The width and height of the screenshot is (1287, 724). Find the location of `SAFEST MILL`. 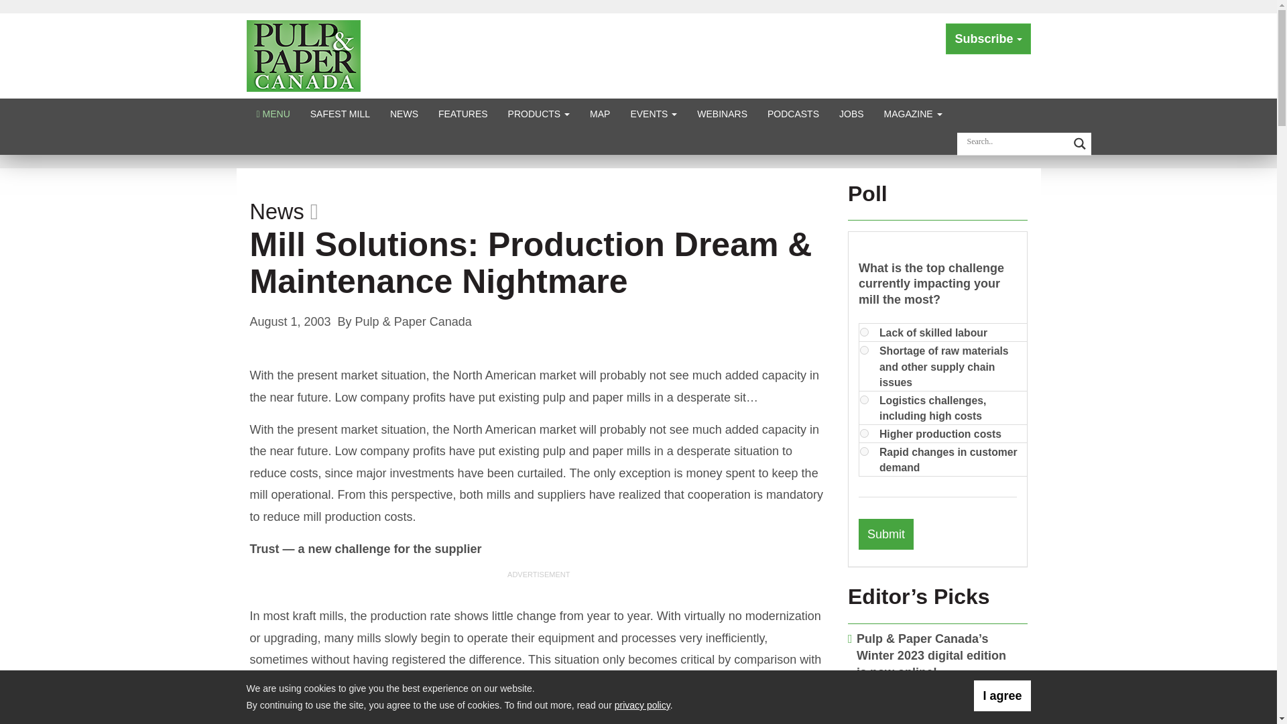

SAFEST MILL is located at coordinates (339, 113).